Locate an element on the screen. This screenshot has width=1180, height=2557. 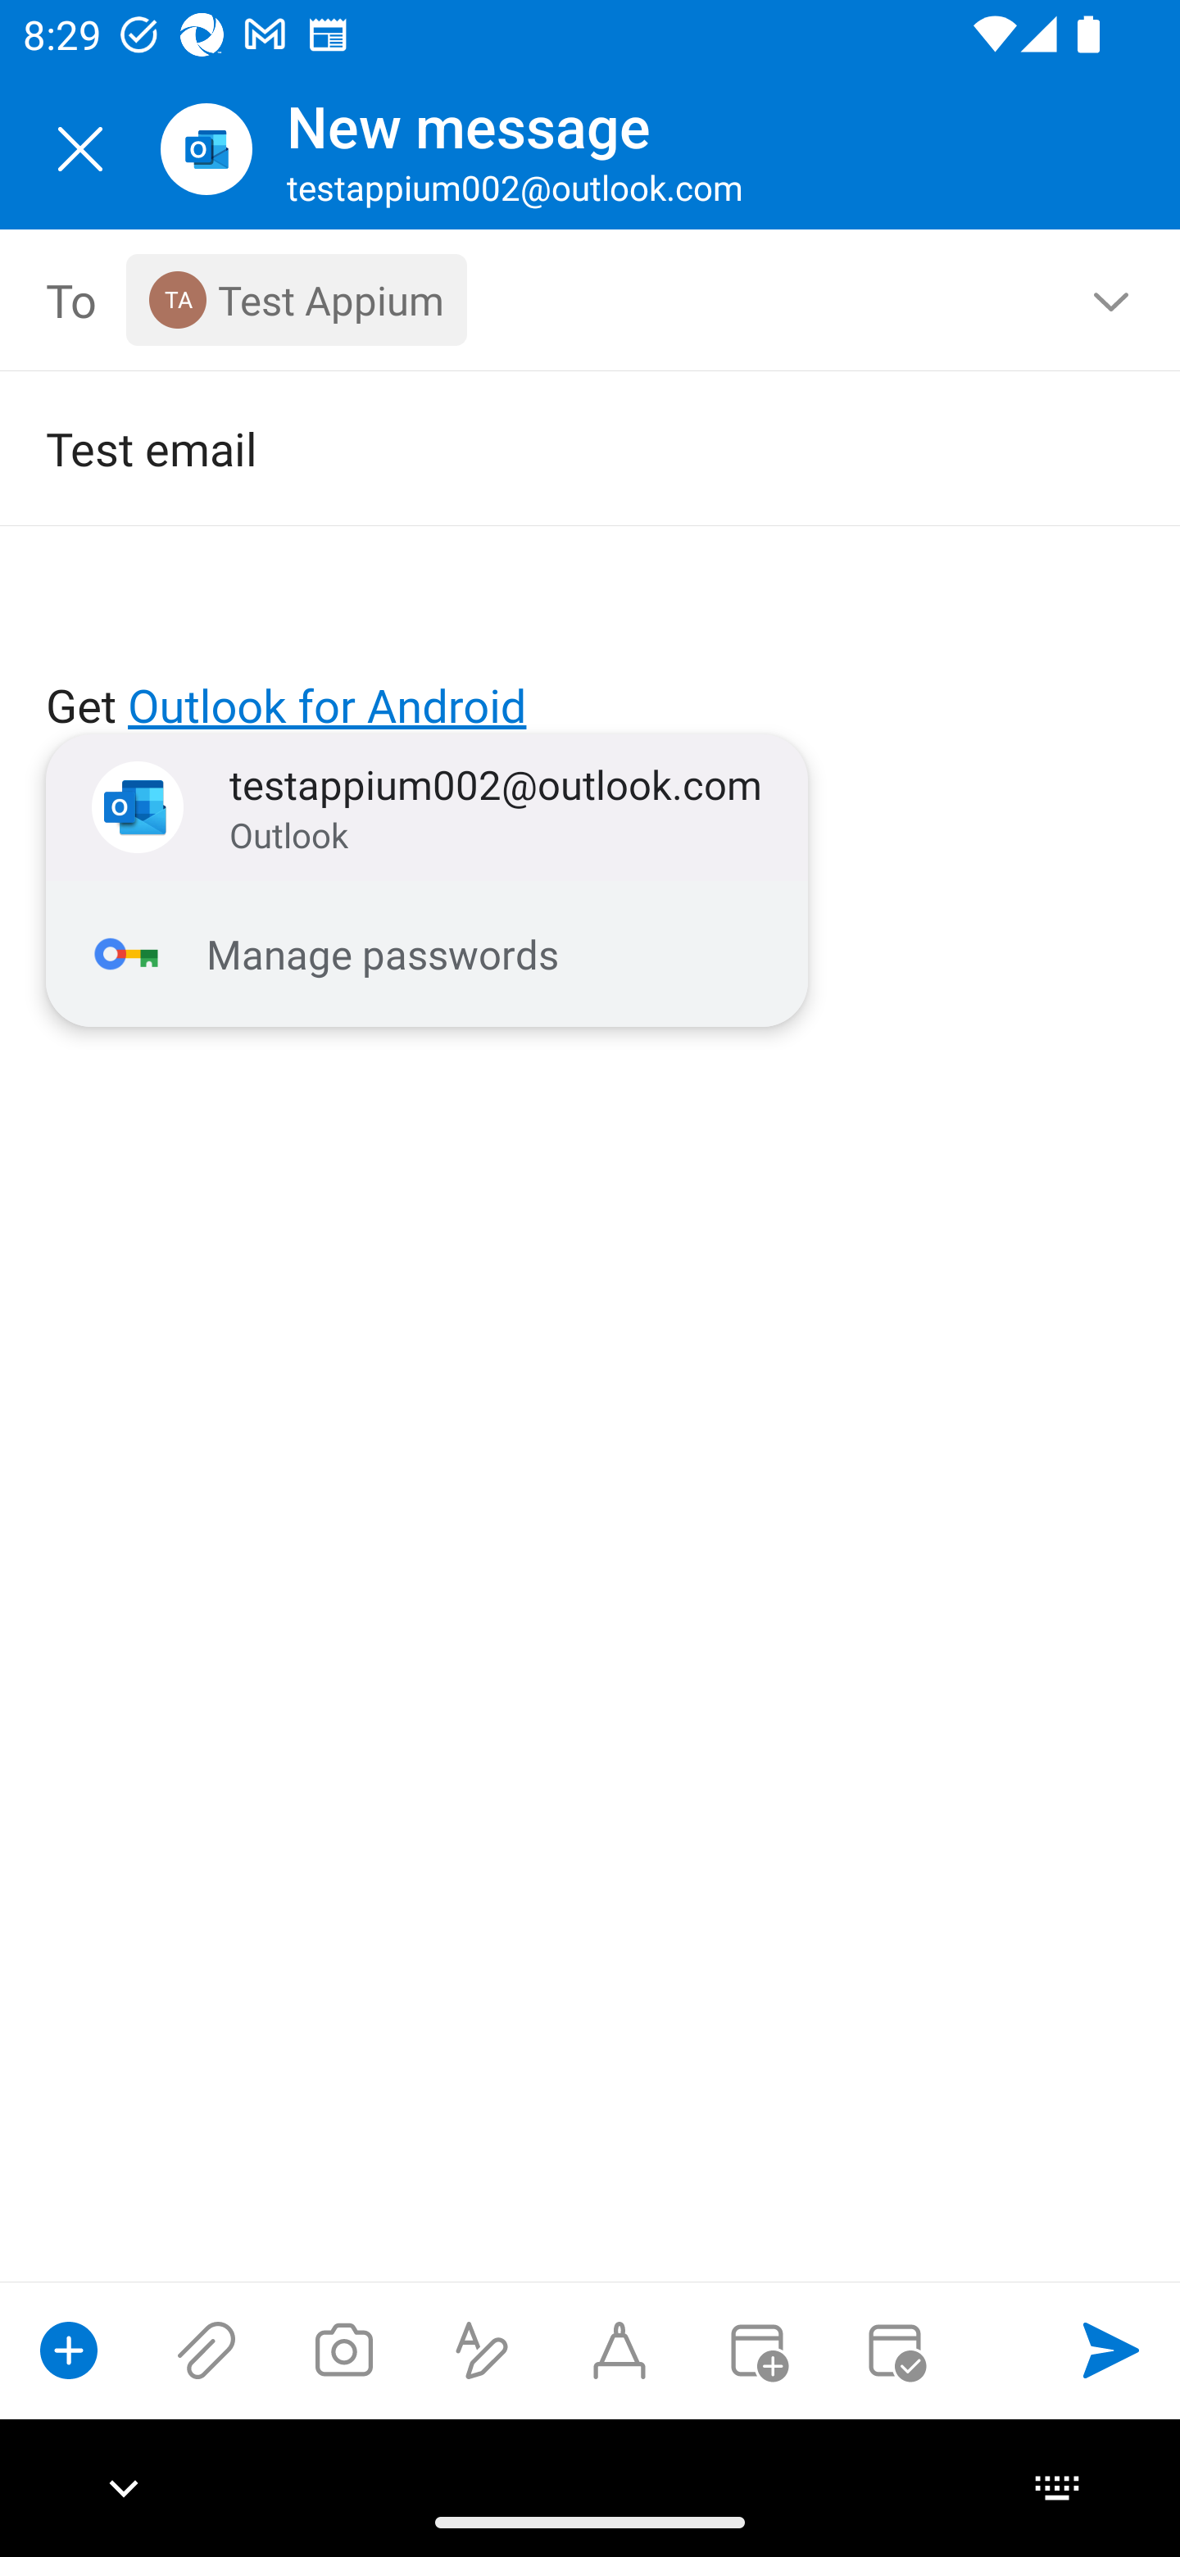
Outlook testappium002@outlook.com Outlook is located at coordinates (427, 808).